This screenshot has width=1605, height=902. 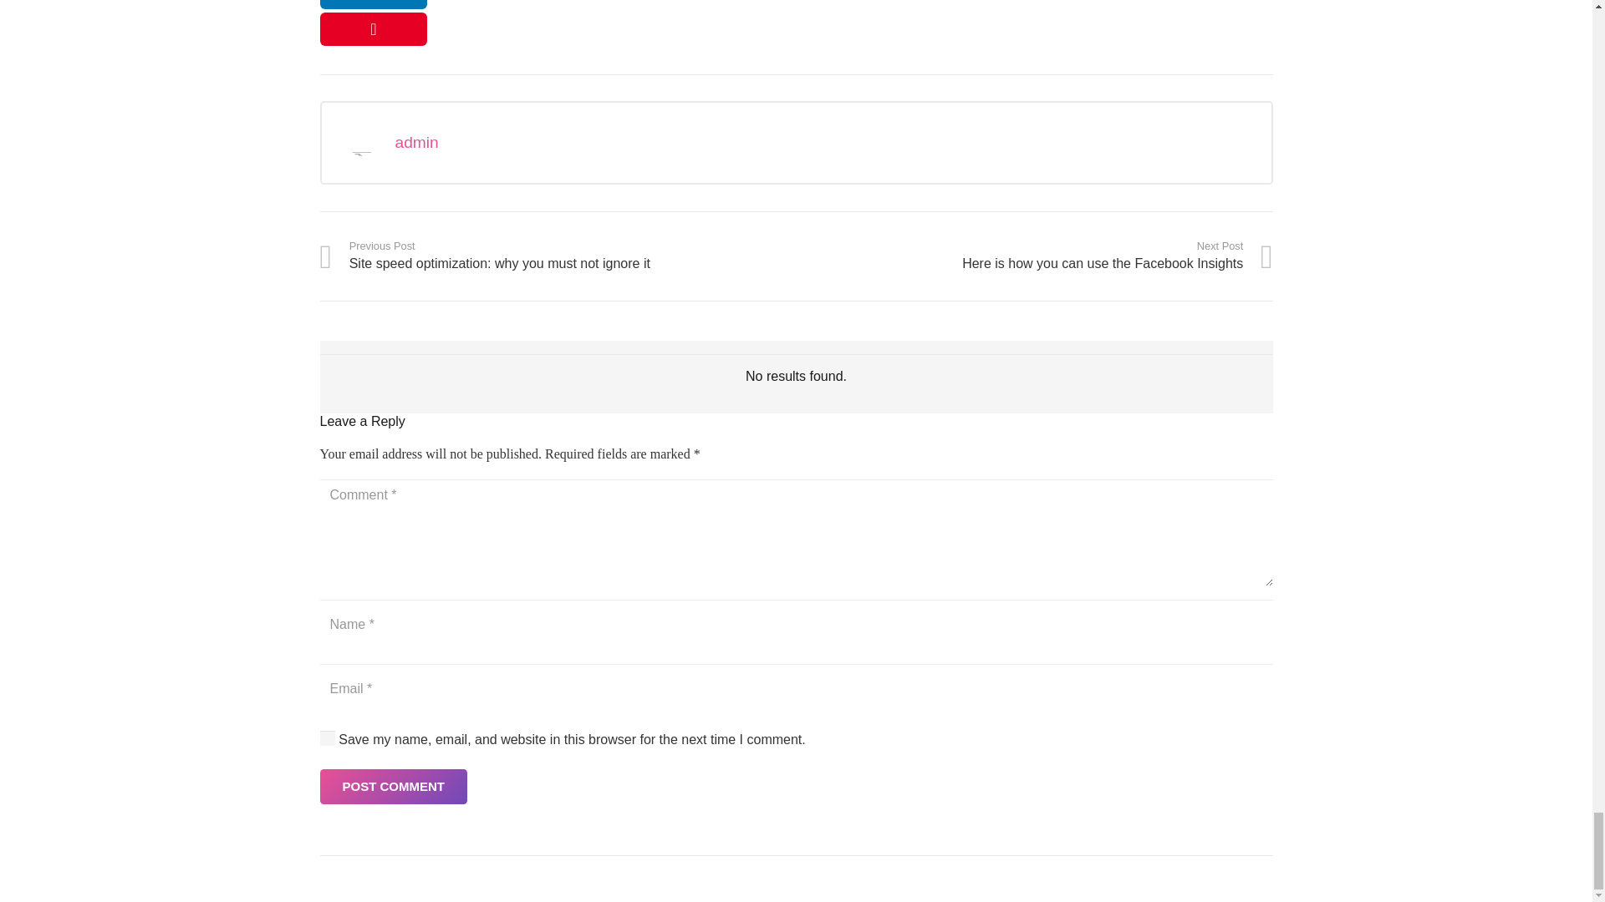 I want to click on Pin this, so click(x=558, y=256).